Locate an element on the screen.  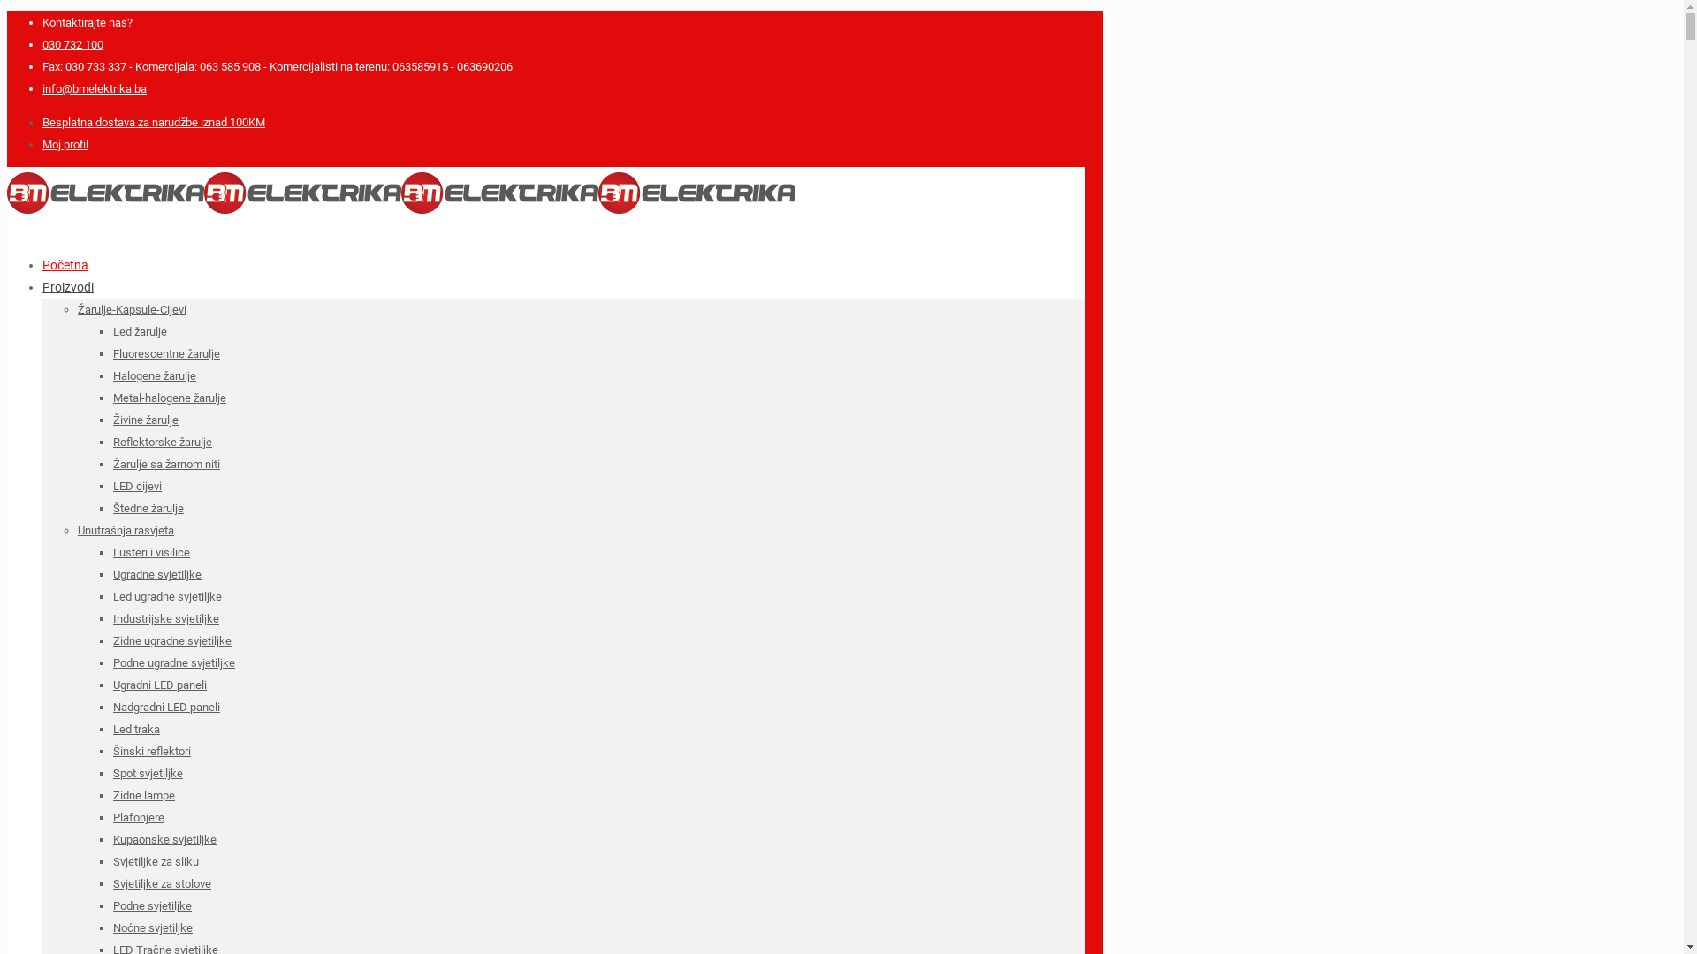
Podne svjetiljke is located at coordinates (152, 905).